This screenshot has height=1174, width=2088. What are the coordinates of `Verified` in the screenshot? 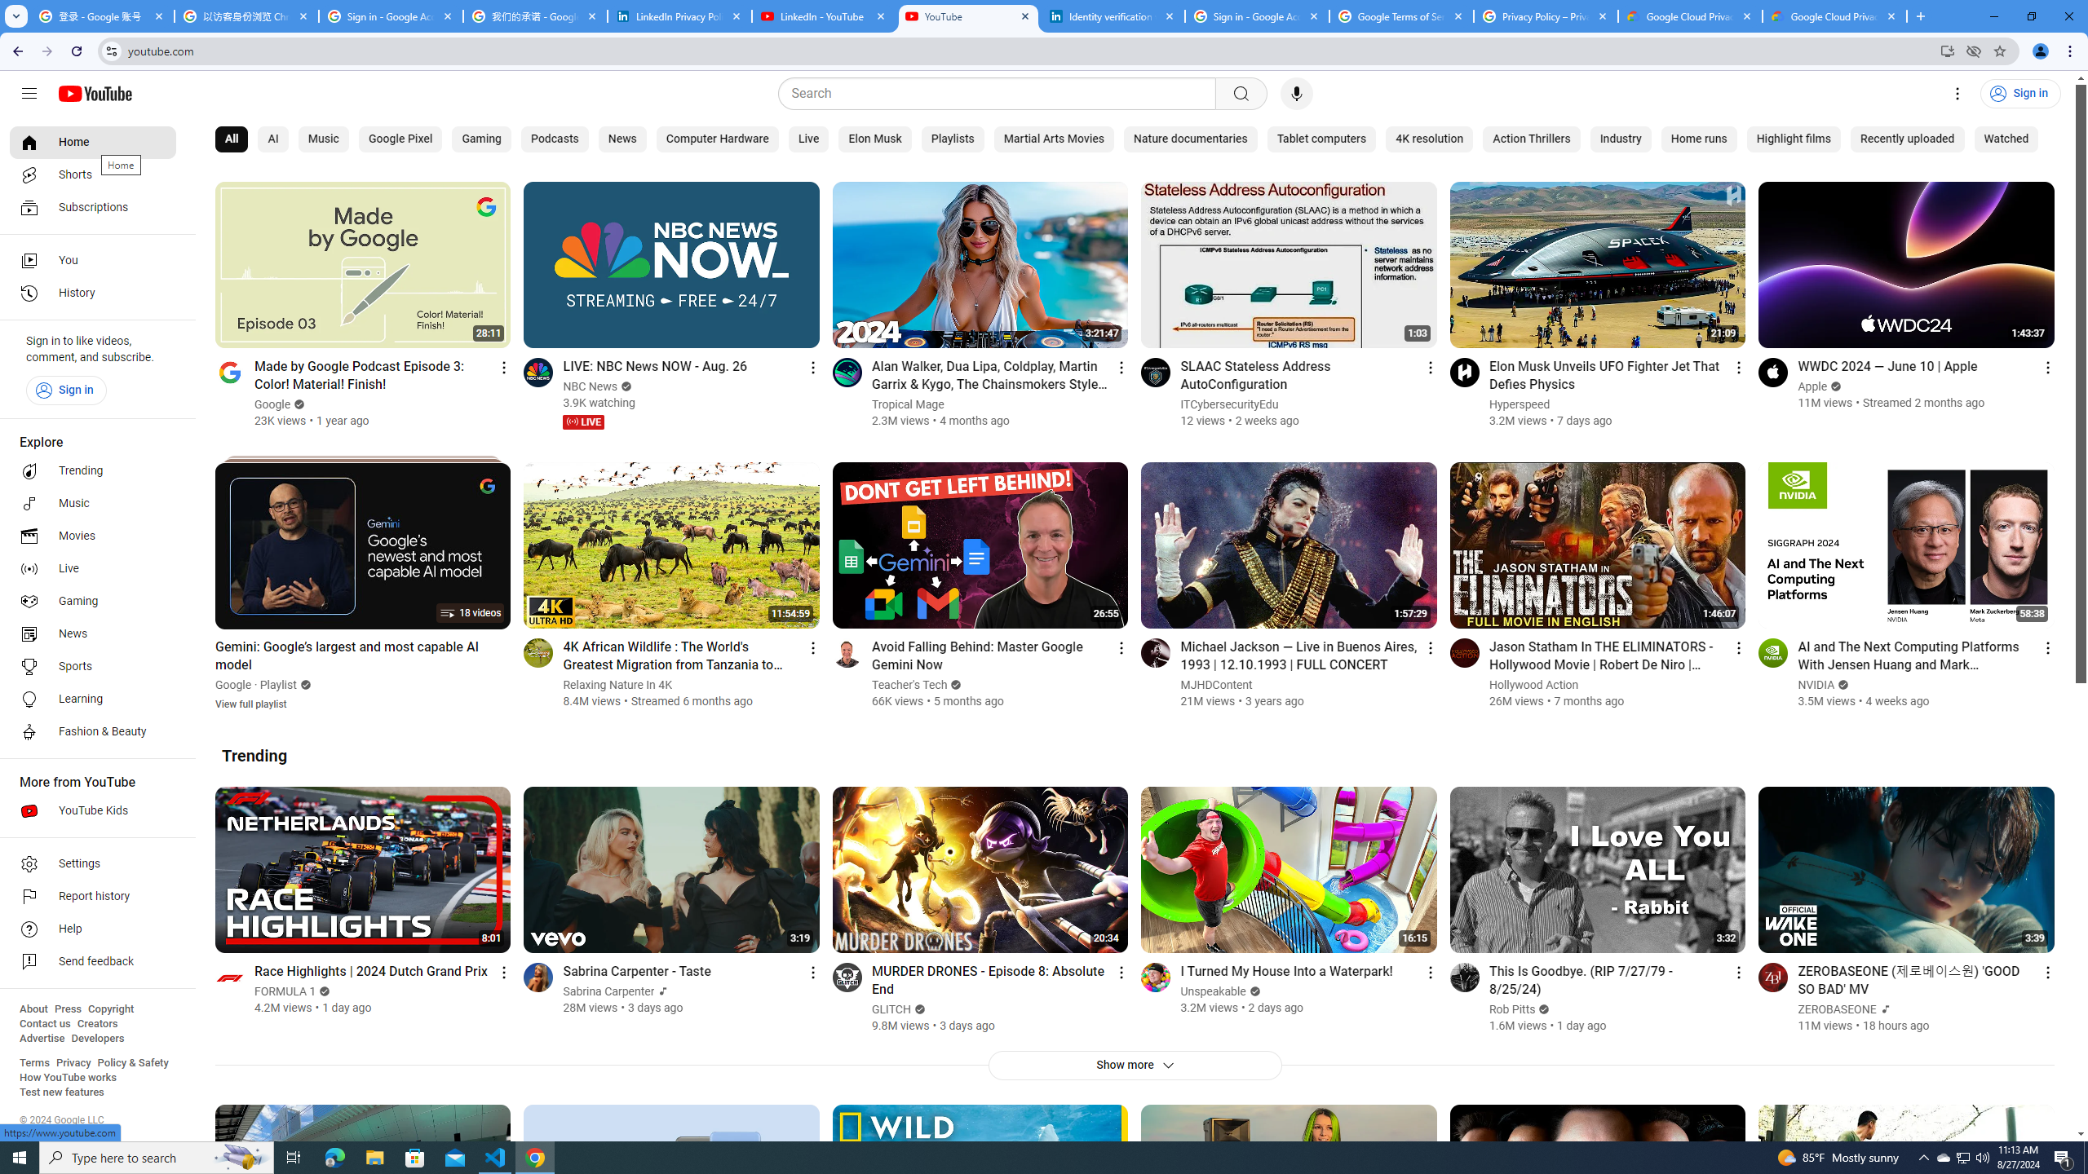 It's located at (1543, 1009).